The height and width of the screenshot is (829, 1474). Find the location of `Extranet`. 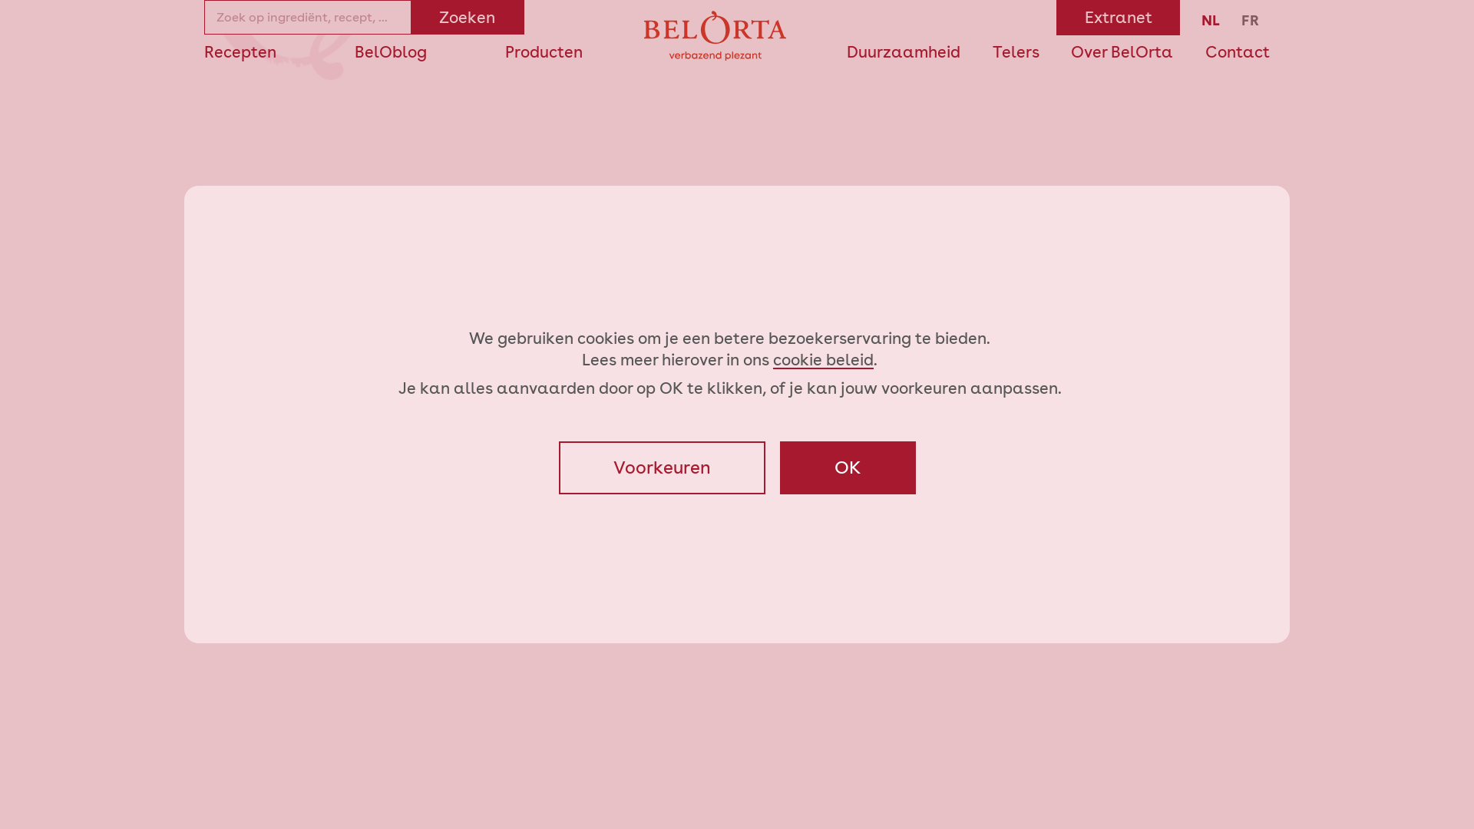

Extranet is located at coordinates (1118, 18).